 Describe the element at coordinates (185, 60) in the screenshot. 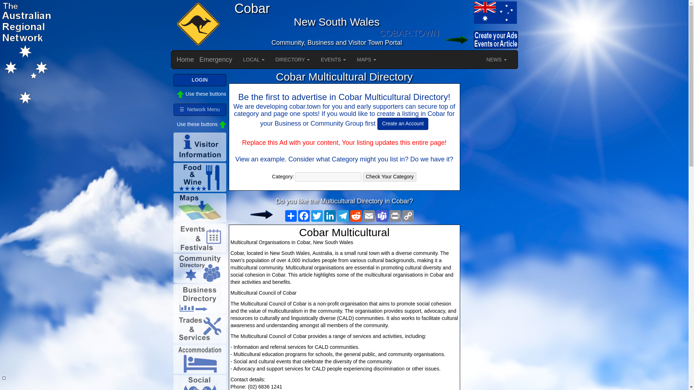

I see `Home` at that location.